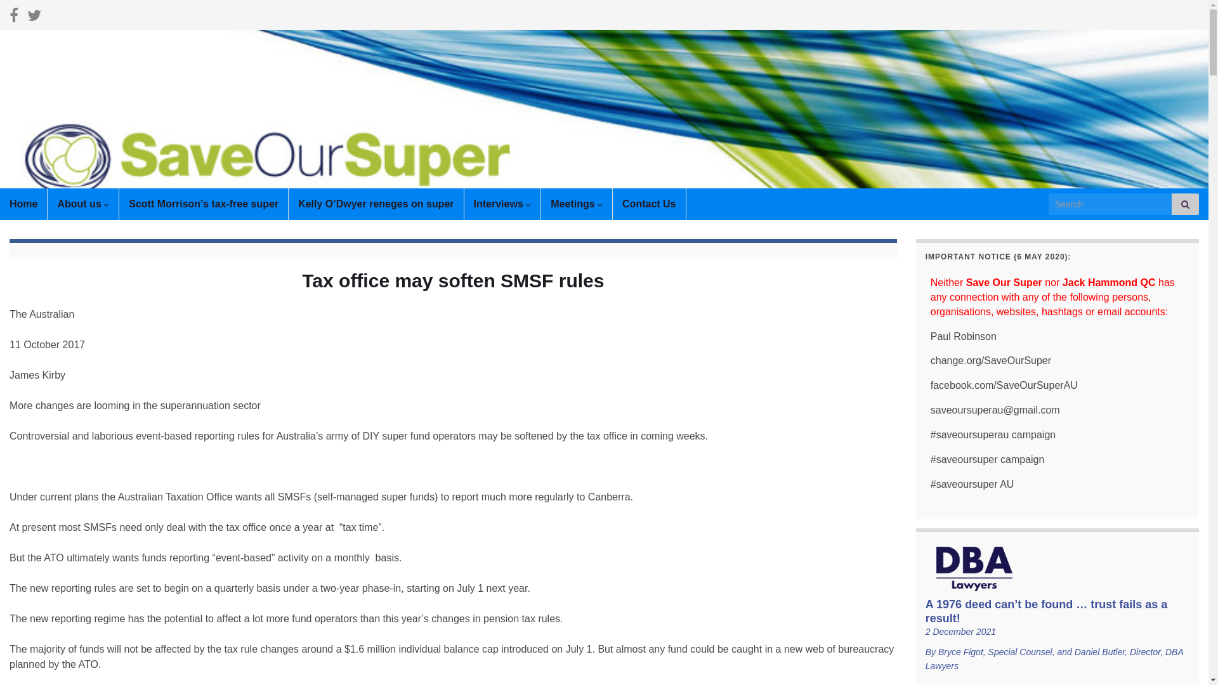  What do you see at coordinates (23, 204) in the screenshot?
I see `Home` at bounding box center [23, 204].